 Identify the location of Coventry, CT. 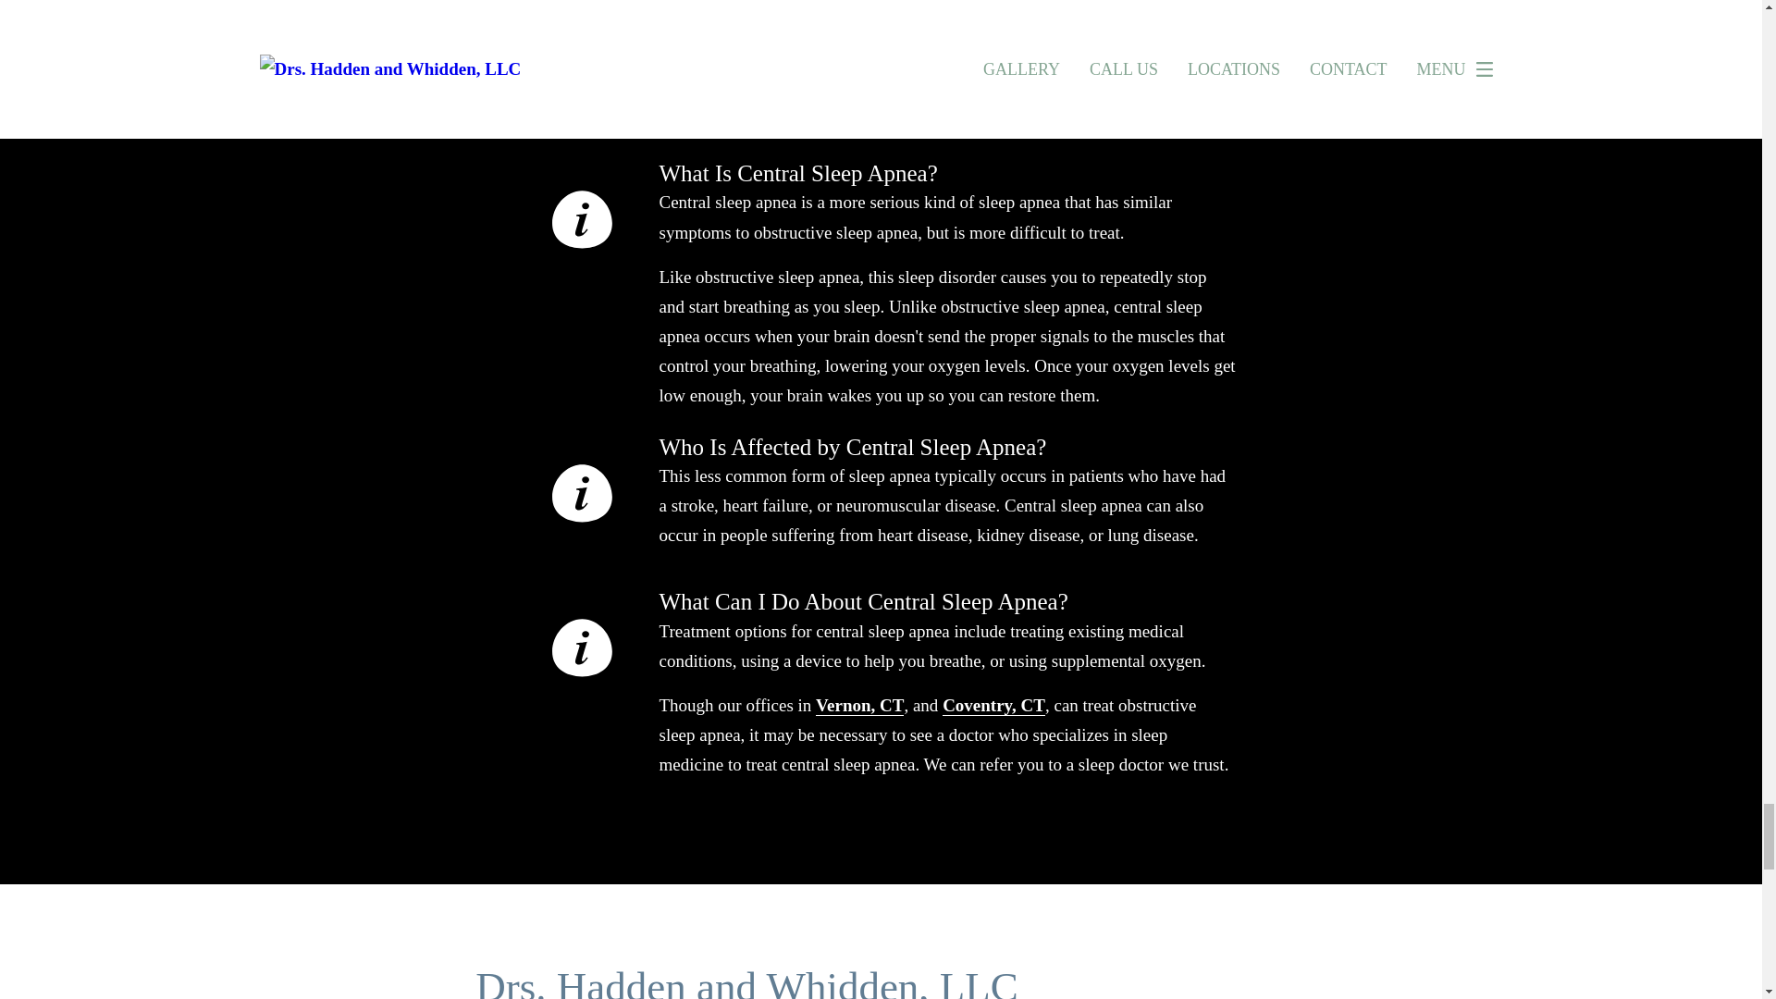
(993, 705).